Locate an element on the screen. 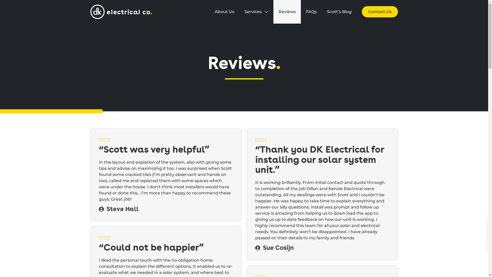 This screenshot has width=492, height=277. Reviews is located at coordinates (287, 12).